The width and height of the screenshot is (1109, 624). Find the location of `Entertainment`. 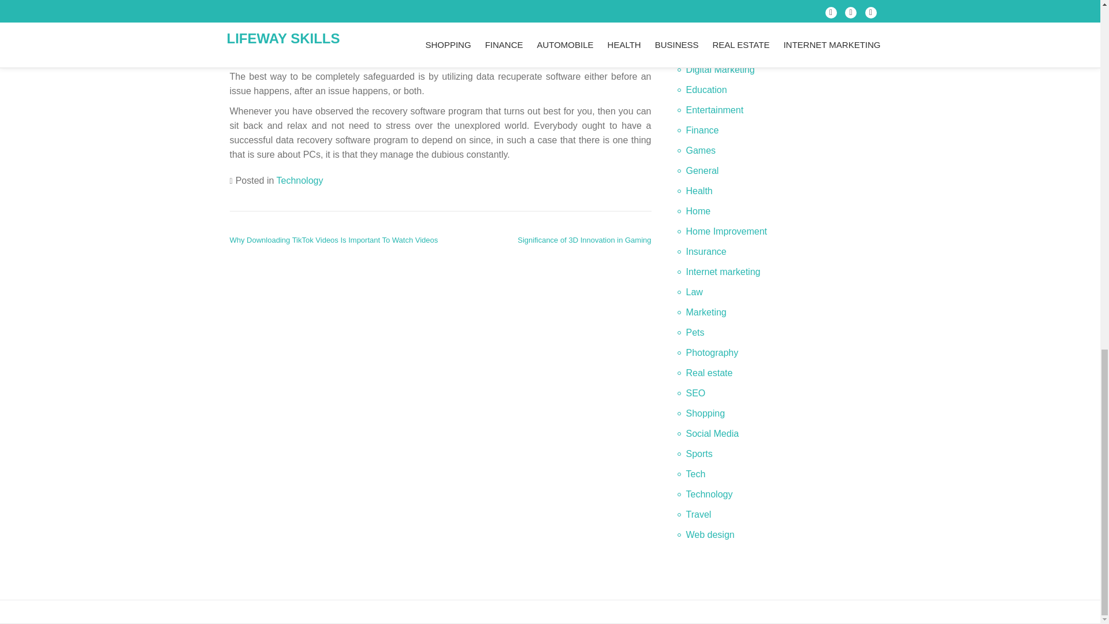

Entertainment is located at coordinates (715, 110).